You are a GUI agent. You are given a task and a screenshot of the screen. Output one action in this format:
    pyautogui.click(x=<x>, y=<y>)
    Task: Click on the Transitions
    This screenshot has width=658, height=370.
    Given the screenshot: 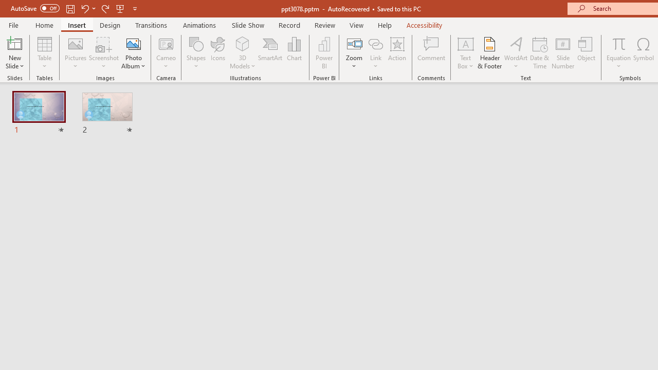 What is the action you would take?
    pyautogui.click(x=151, y=25)
    